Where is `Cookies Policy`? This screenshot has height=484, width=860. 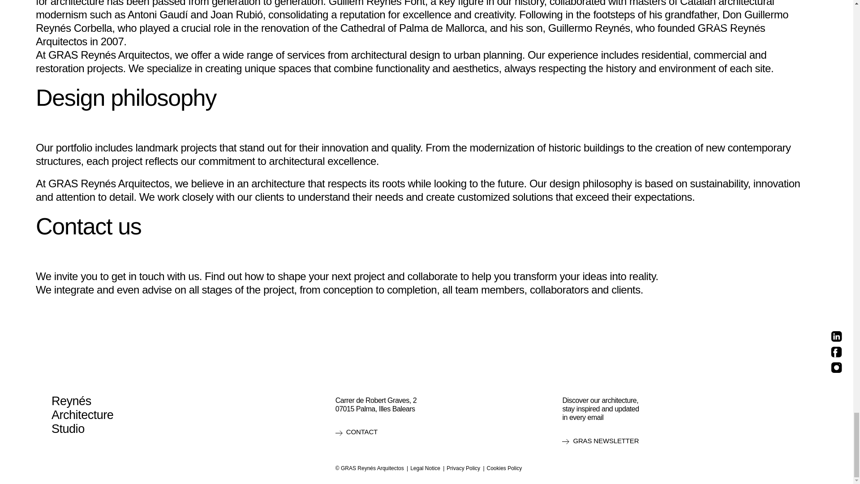
Cookies Policy is located at coordinates (504, 468).